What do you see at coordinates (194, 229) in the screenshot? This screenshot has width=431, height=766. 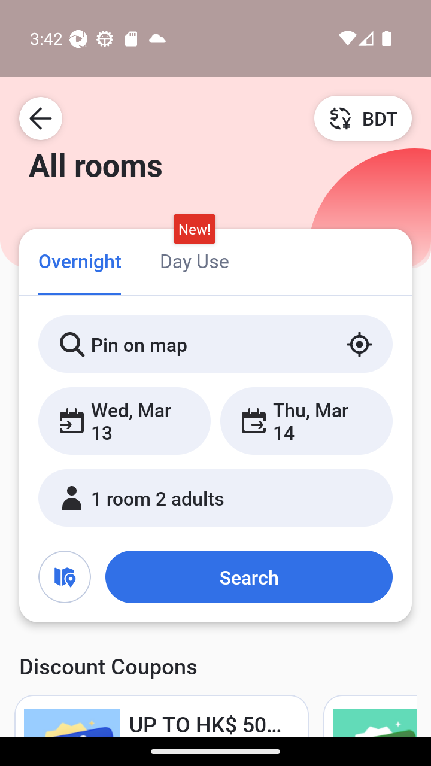 I see `New!` at bounding box center [194, 229].